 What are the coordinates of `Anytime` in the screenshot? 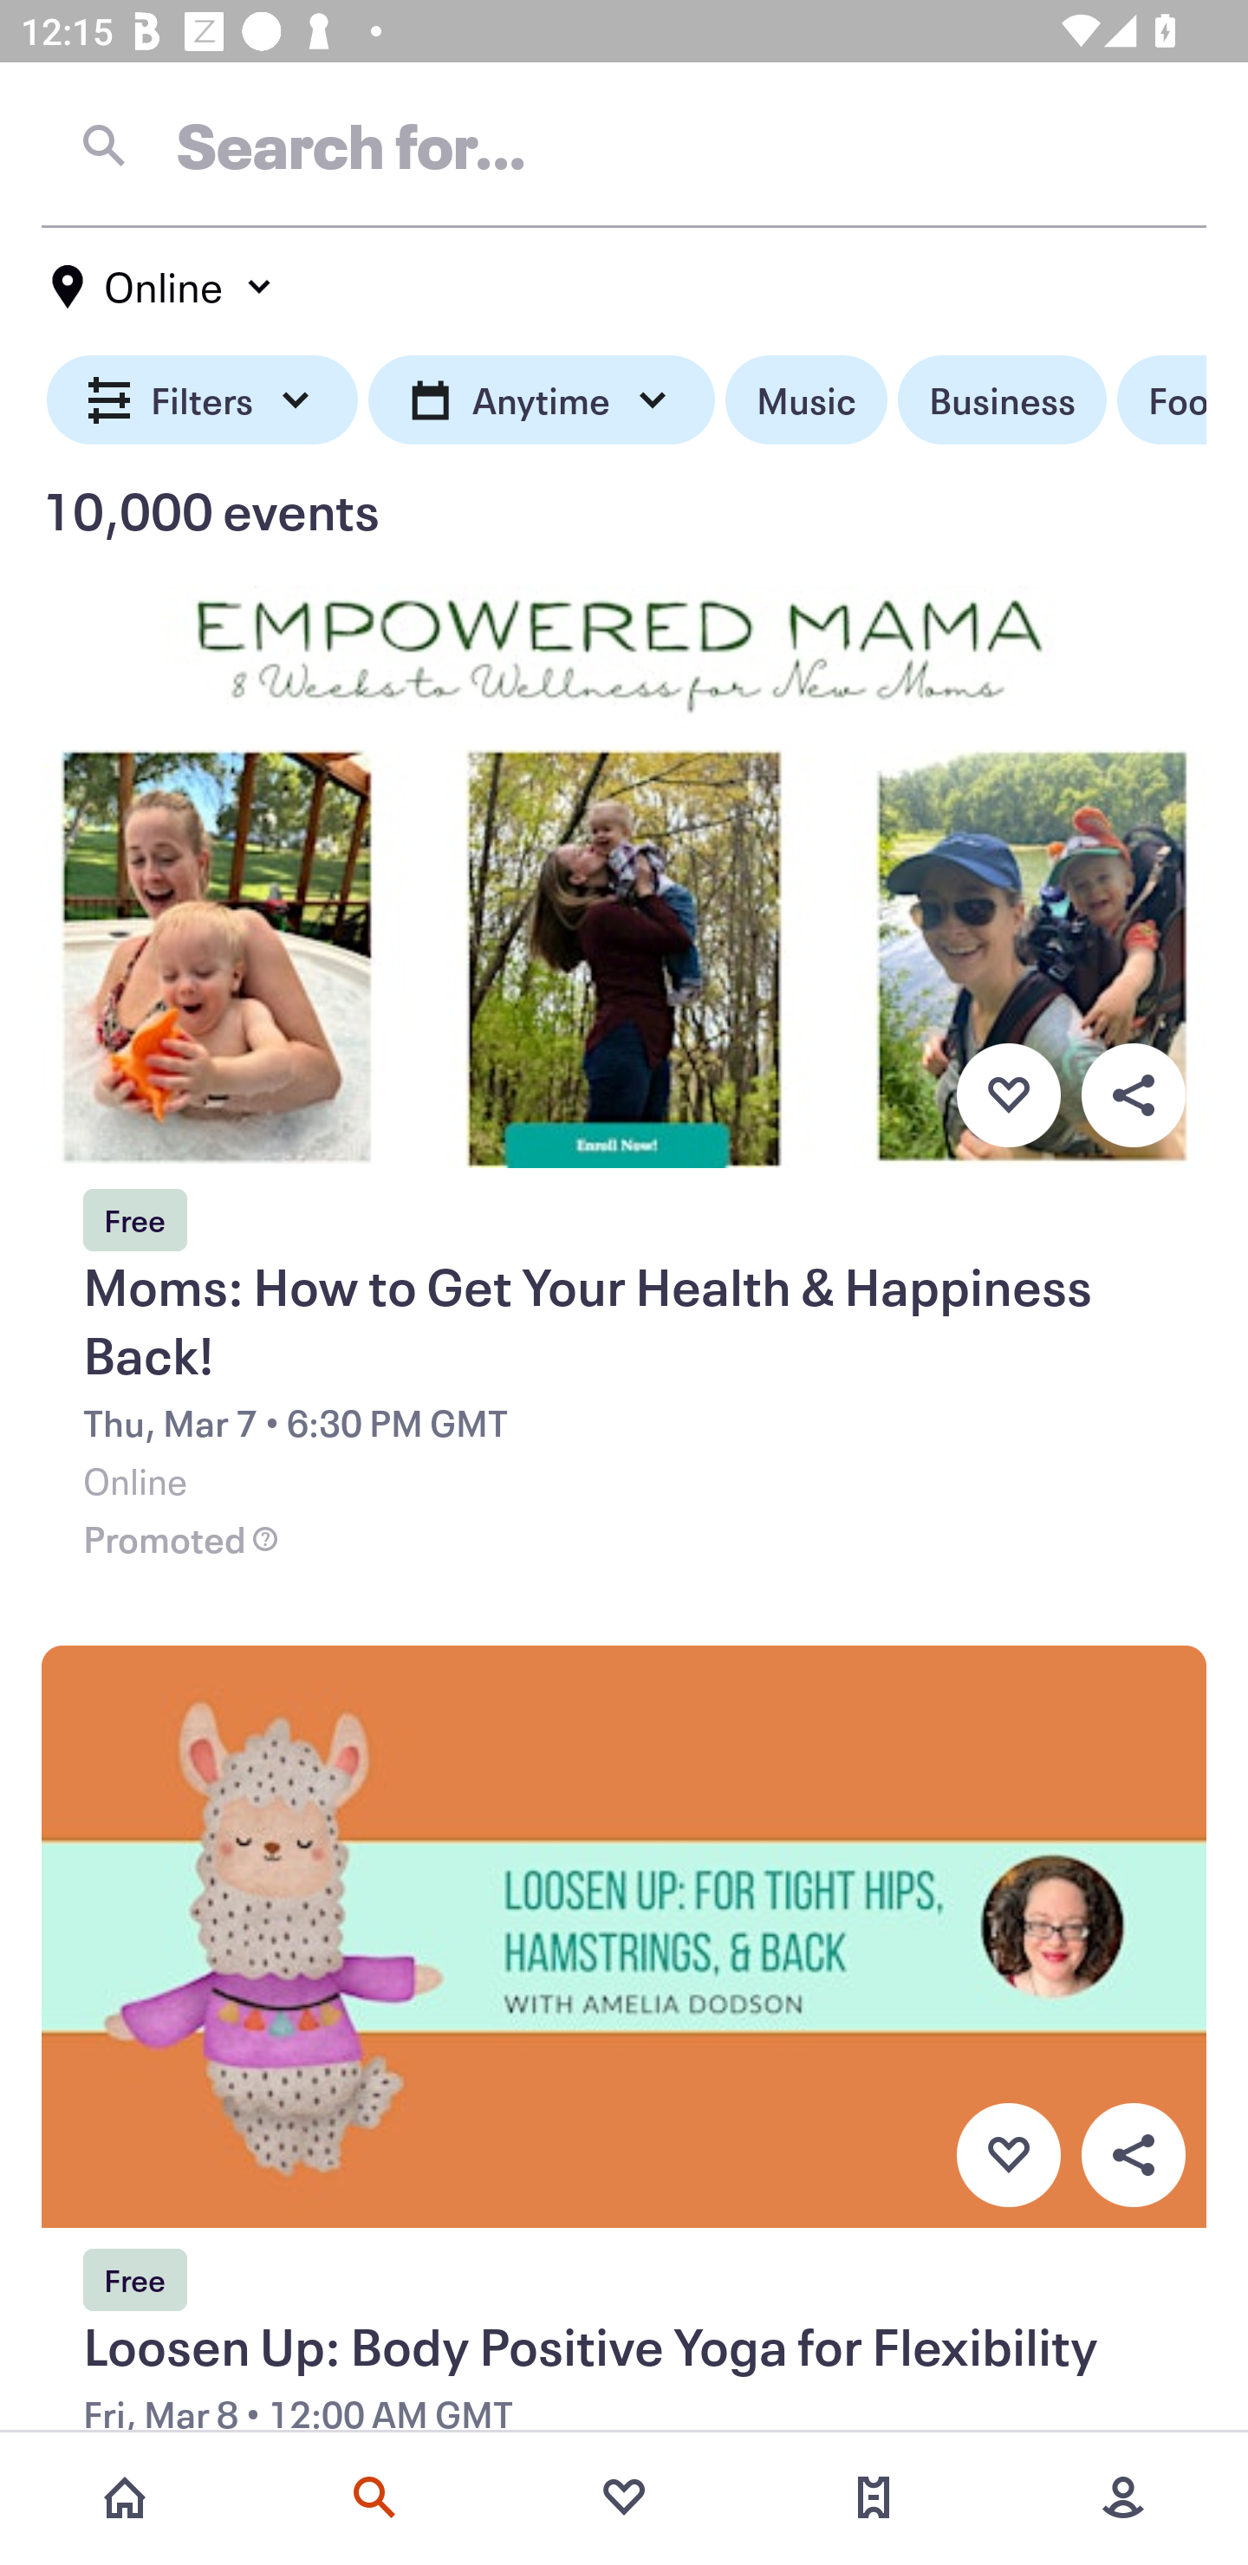 It's located at (541, 400).